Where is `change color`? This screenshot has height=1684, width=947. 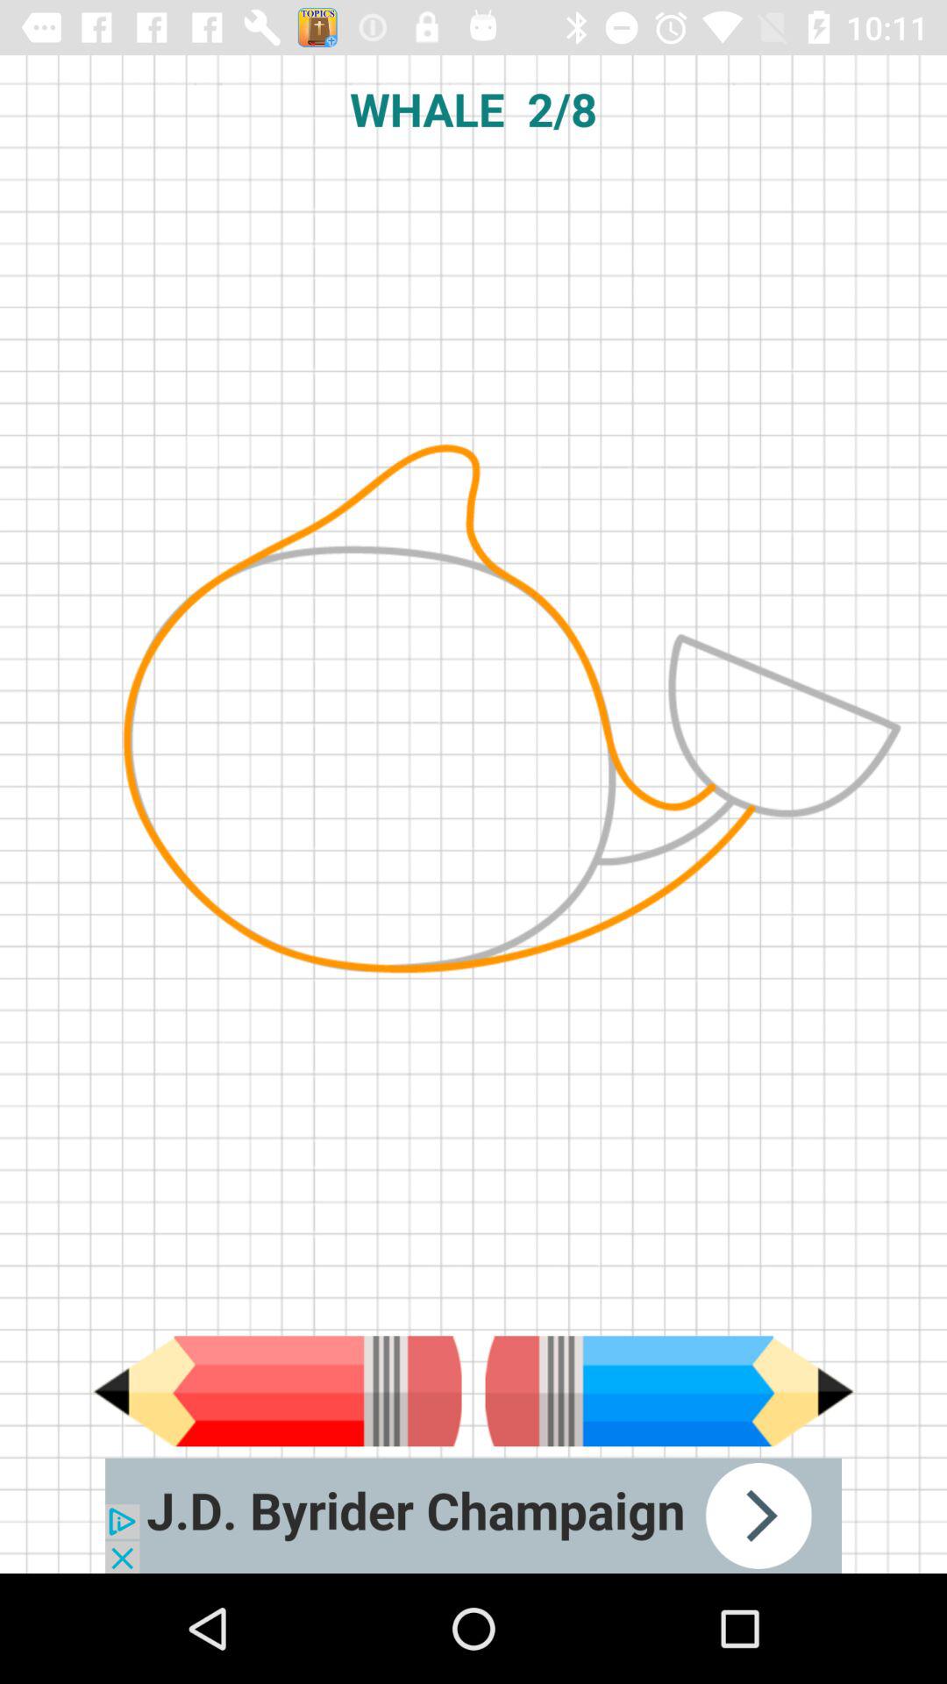 change color is located at coordinates (669, 1391).